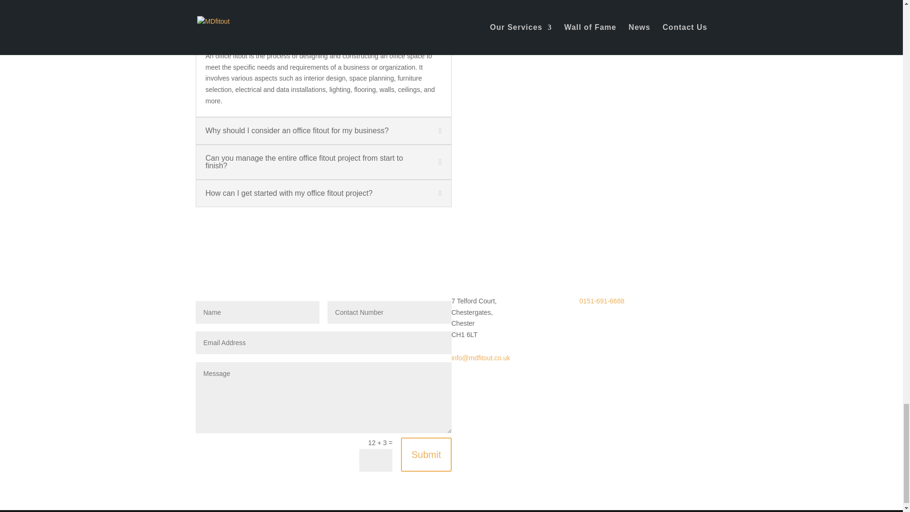 The image size is (910, 512). I want to click on 0151-691-6688, so click(601, 301).